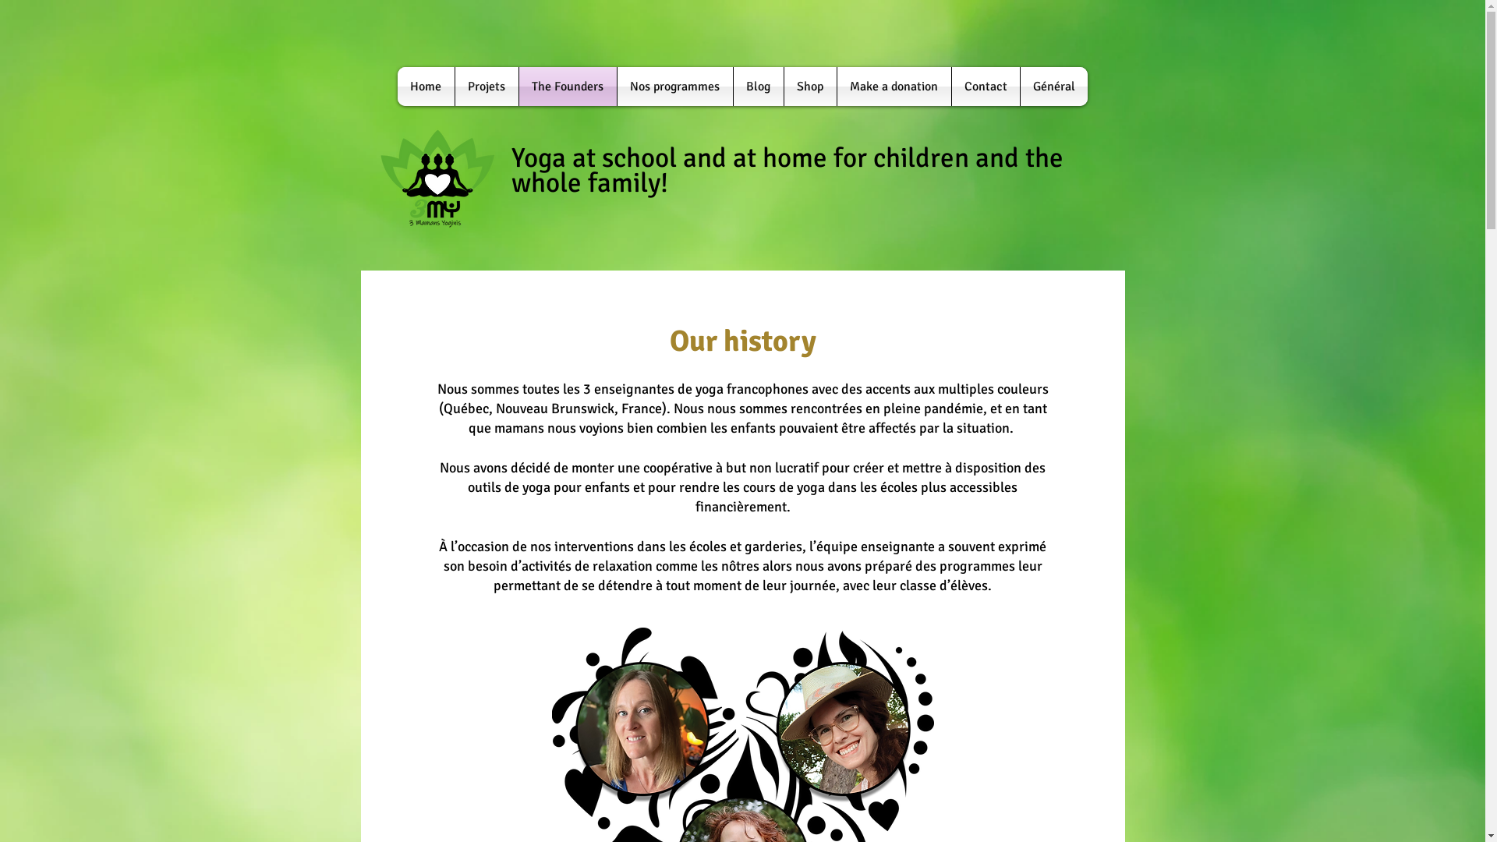  I want to click on Contact, so click(986, 87).